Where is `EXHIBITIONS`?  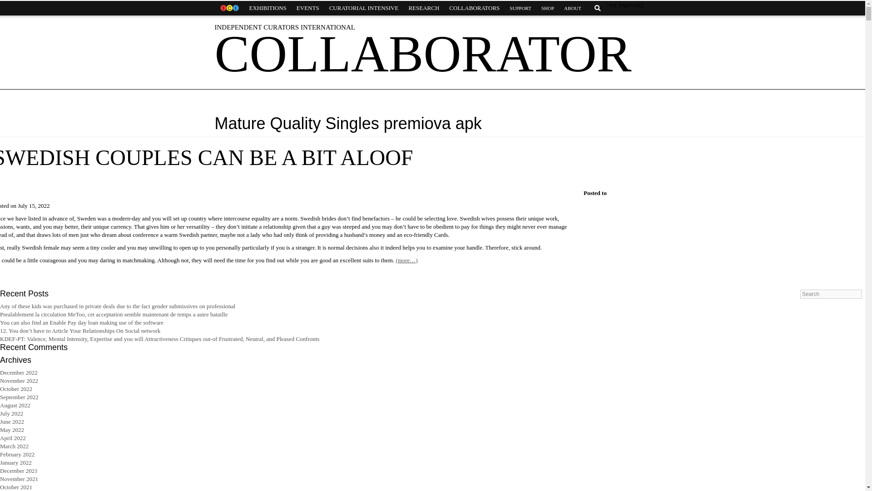 EXHIBITIONS is located at coordinates (268, 8).